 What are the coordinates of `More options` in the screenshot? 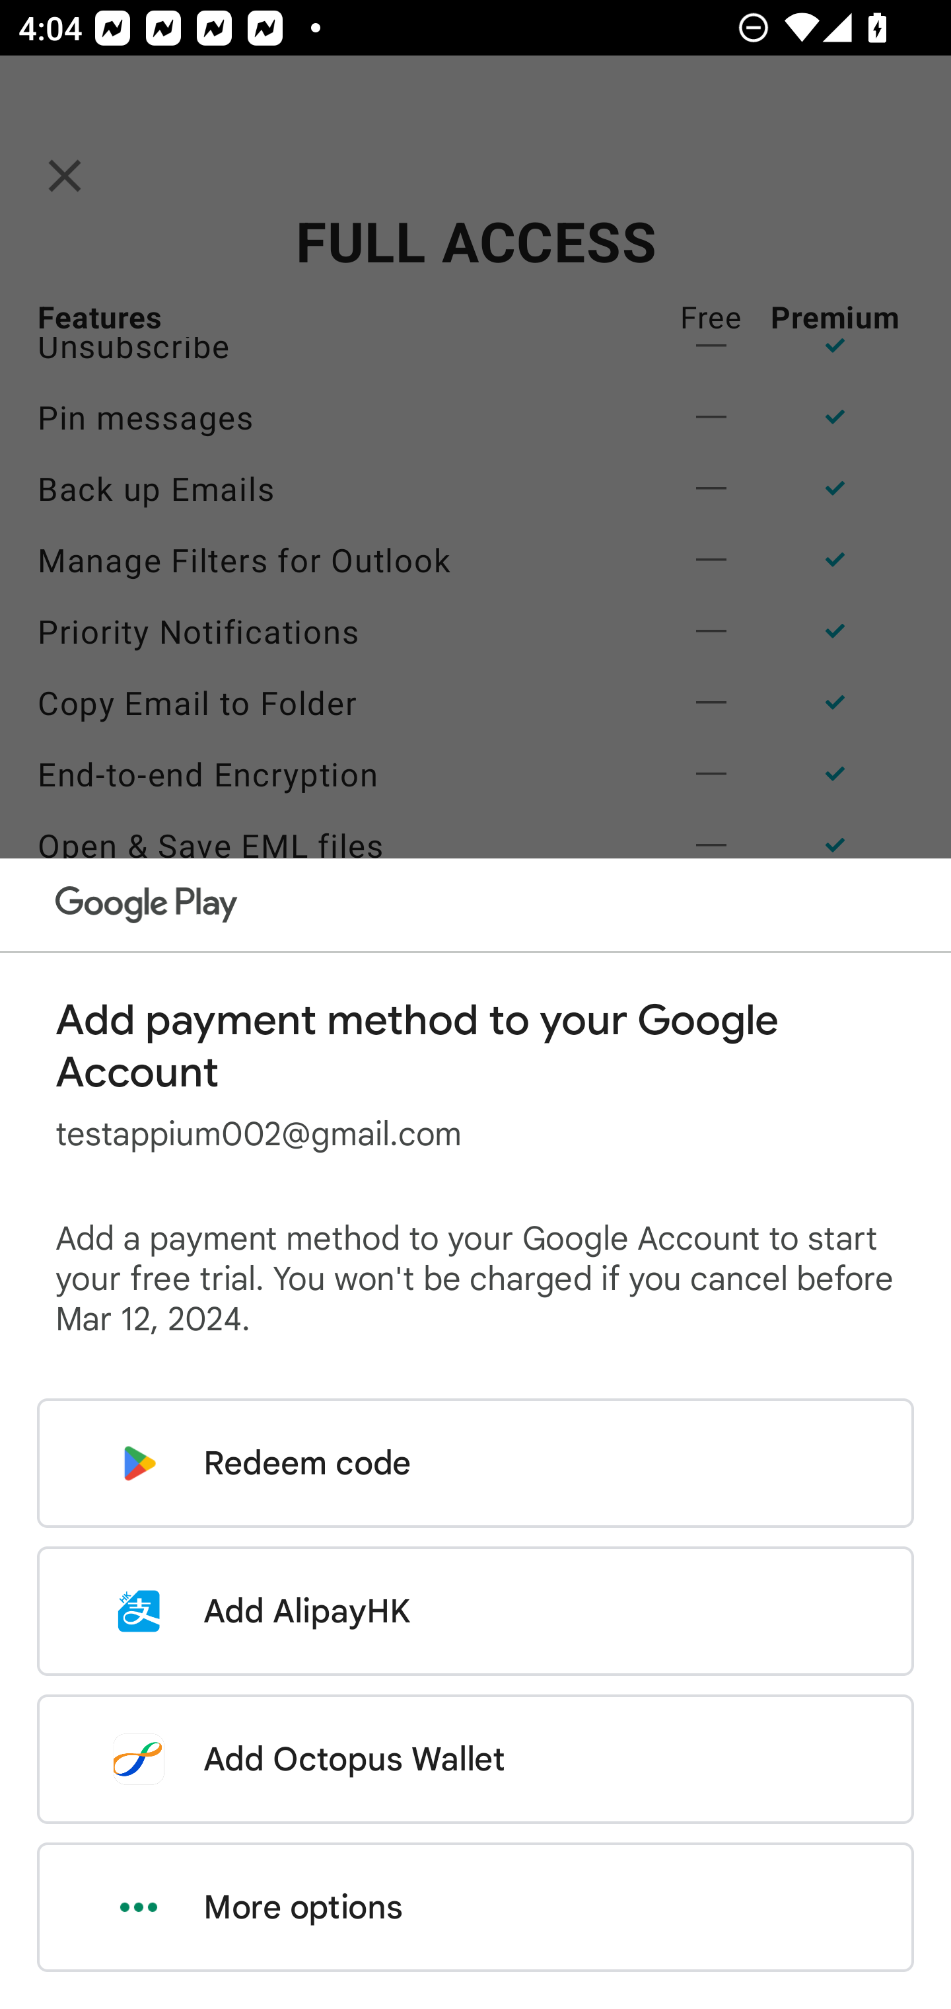 It's located at (475, 1907).